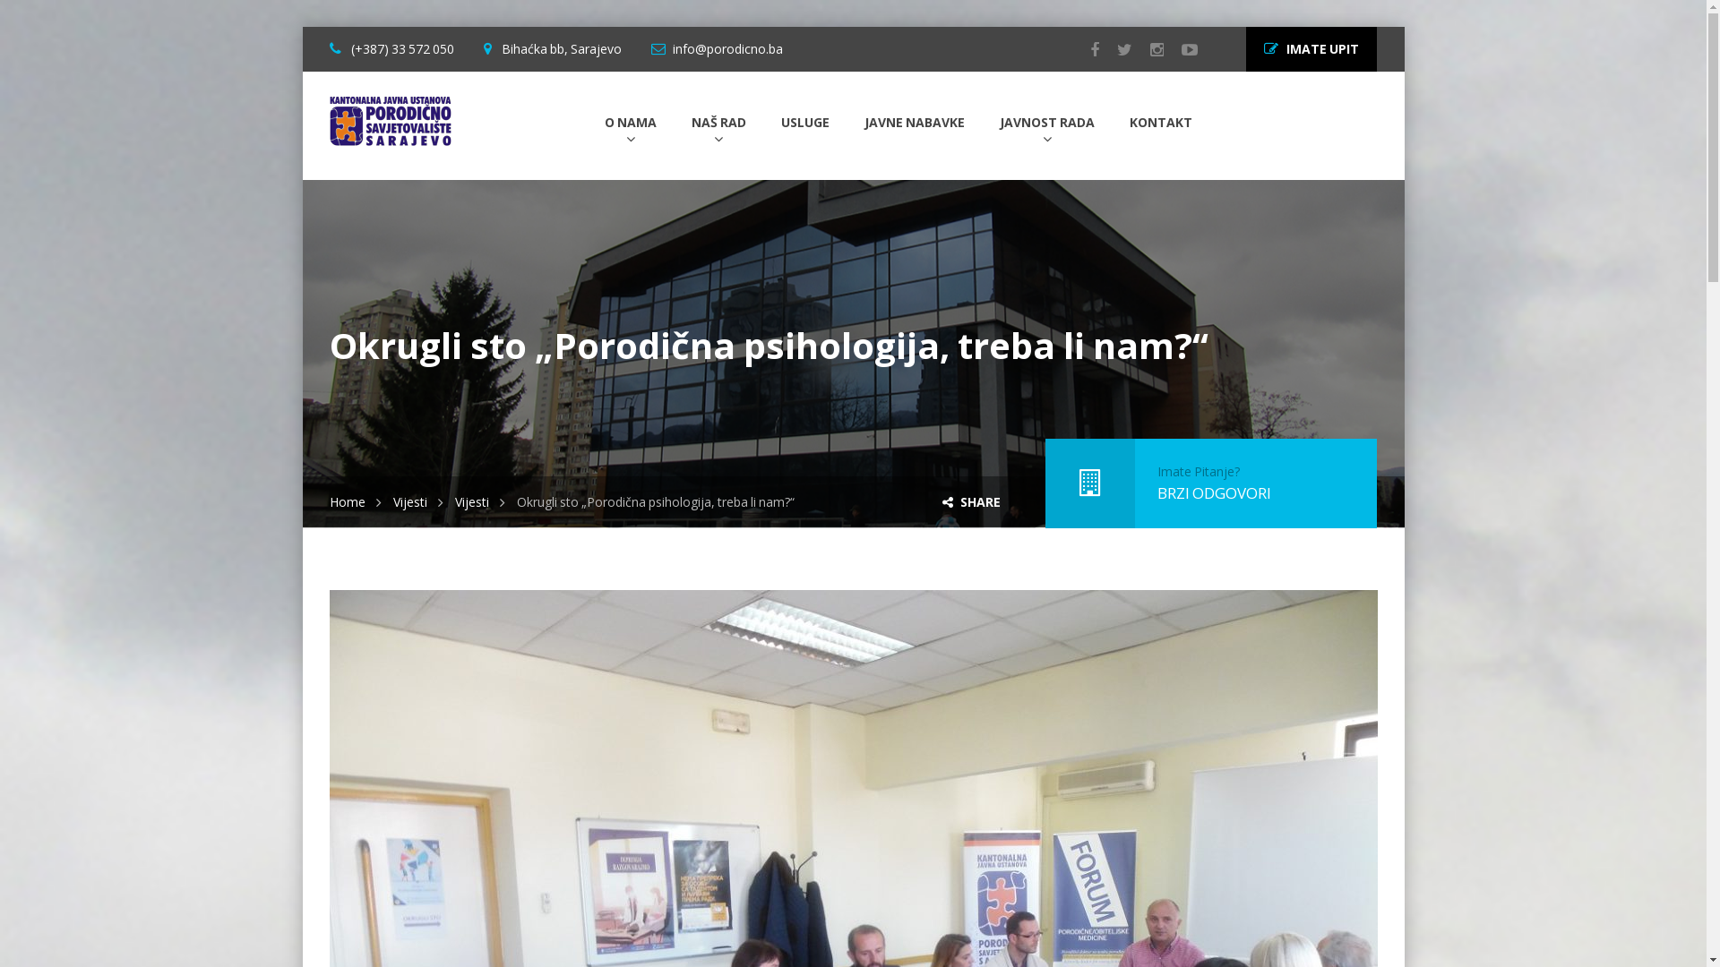 The width and height of the screenshot is (1720, 967). What do you see at coordinates (630, 124) in the screenshot?
I see `O NAMA` at bounding box center [630, 124].